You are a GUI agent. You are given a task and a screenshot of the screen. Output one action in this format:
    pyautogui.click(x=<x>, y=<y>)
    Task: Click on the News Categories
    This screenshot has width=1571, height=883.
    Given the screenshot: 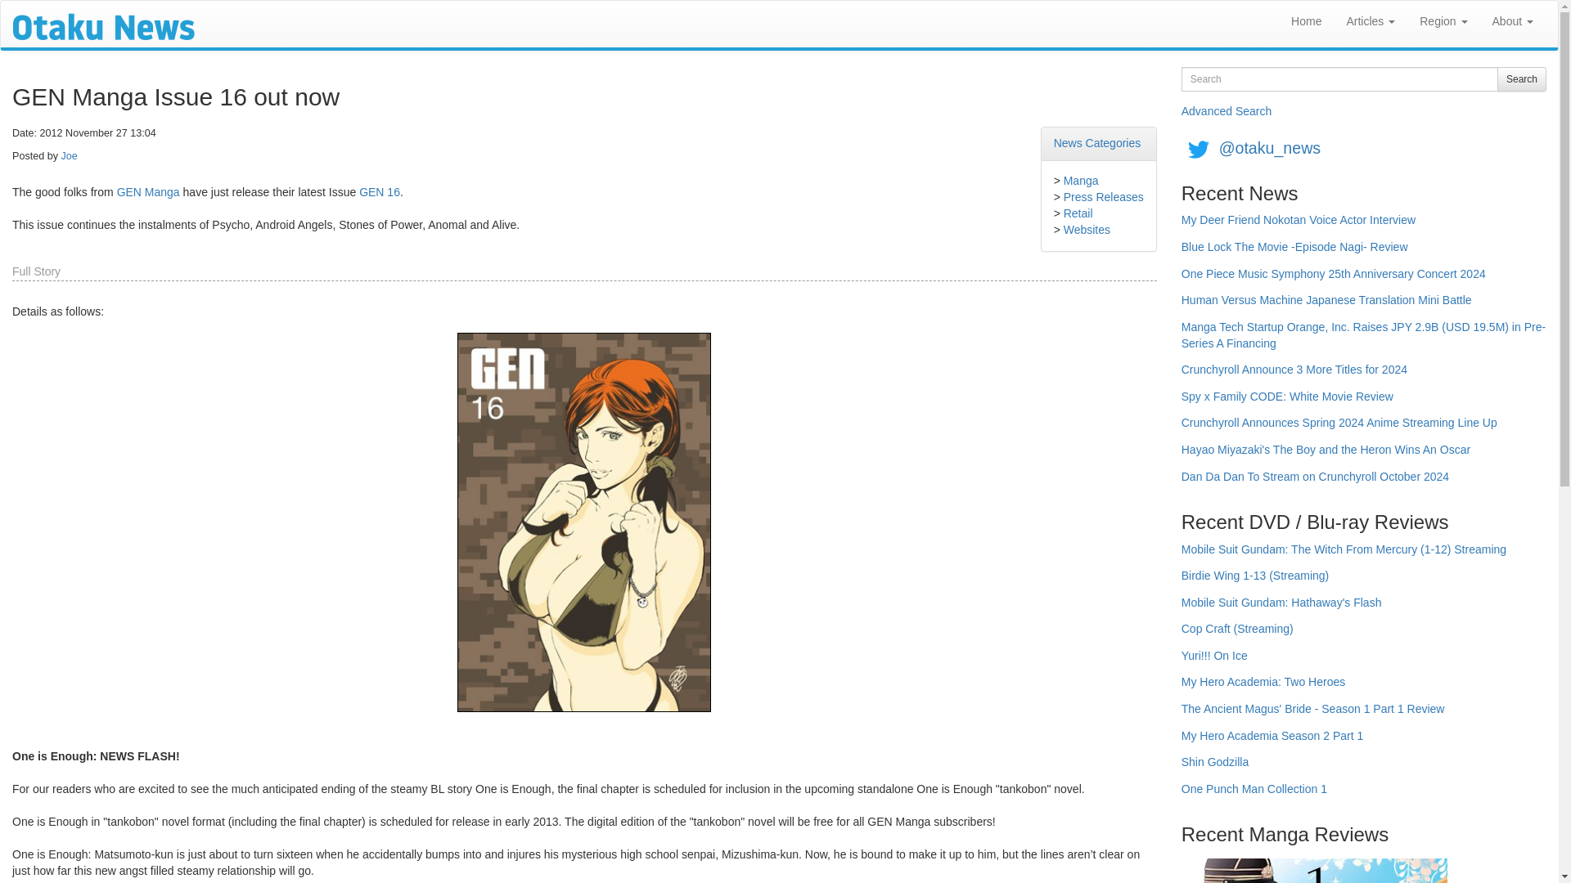 What is the action you would take?
    pyautogui.click(x=1098, y=142)
    